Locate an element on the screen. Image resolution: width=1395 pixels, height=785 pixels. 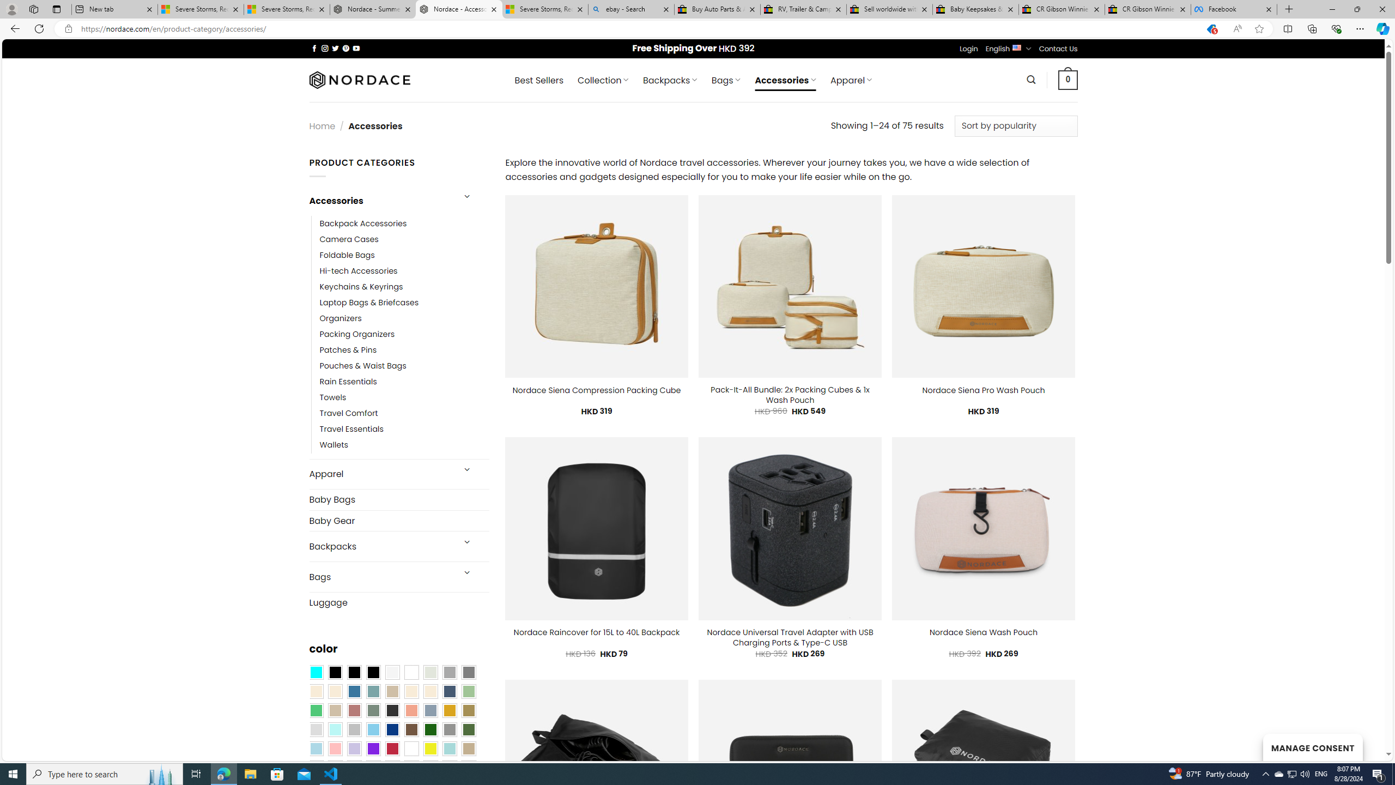
Rain Essentials is located at coordinates (348, 382).